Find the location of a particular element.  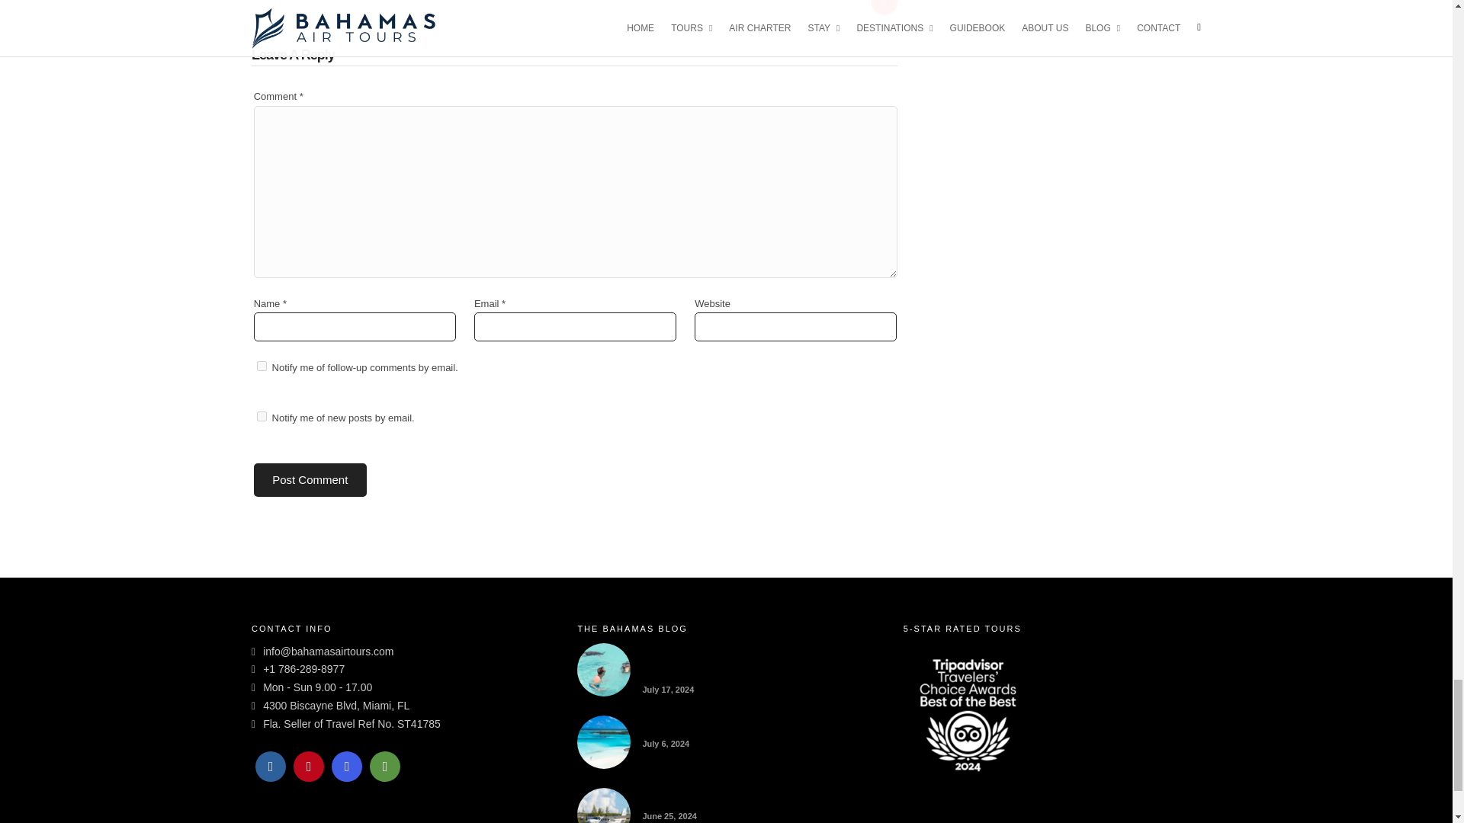

subscribe is located at coordinates (262, 366).